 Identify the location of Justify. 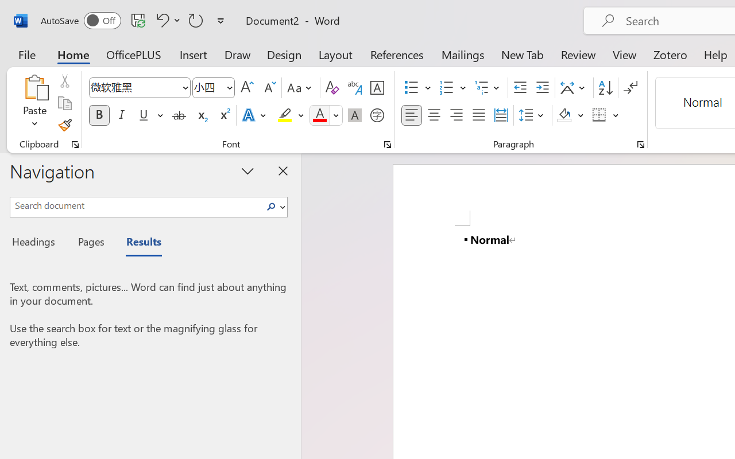
(479, 115).